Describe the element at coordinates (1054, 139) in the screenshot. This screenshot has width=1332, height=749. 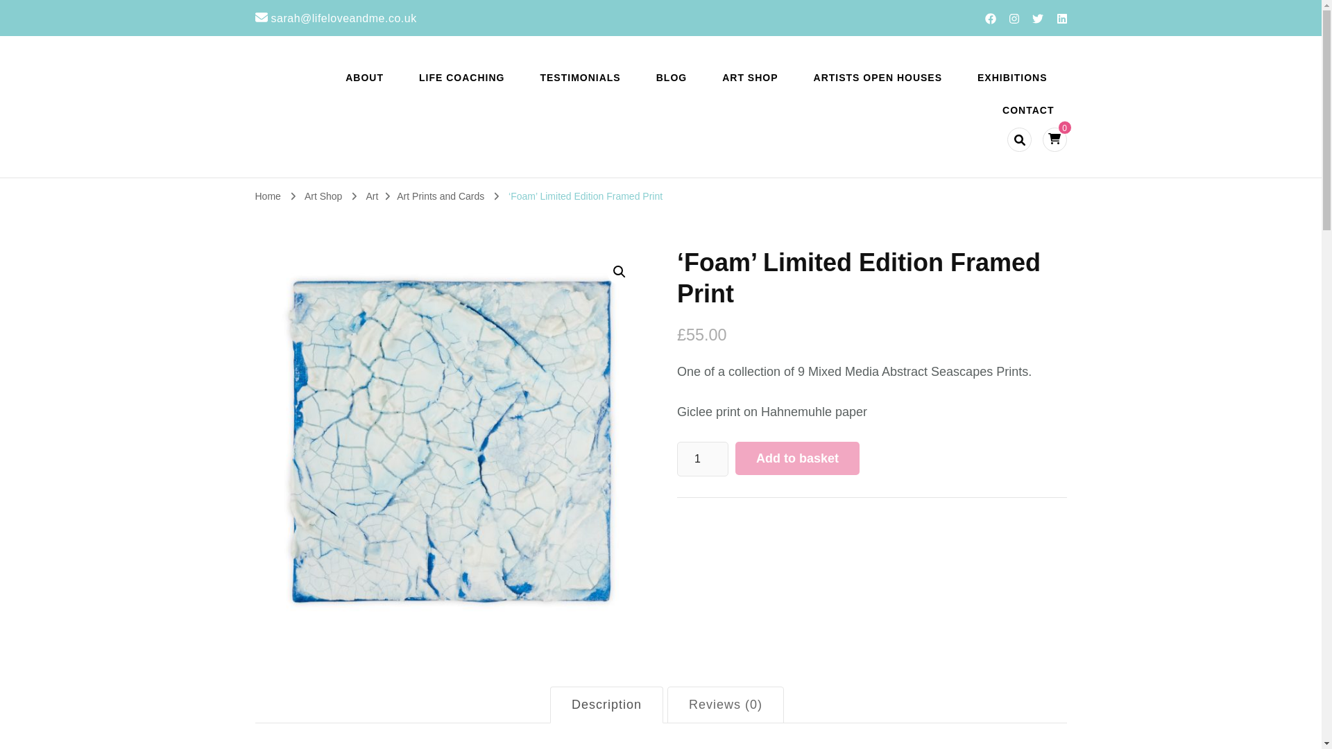
I see `View your shopping cart` at that location.